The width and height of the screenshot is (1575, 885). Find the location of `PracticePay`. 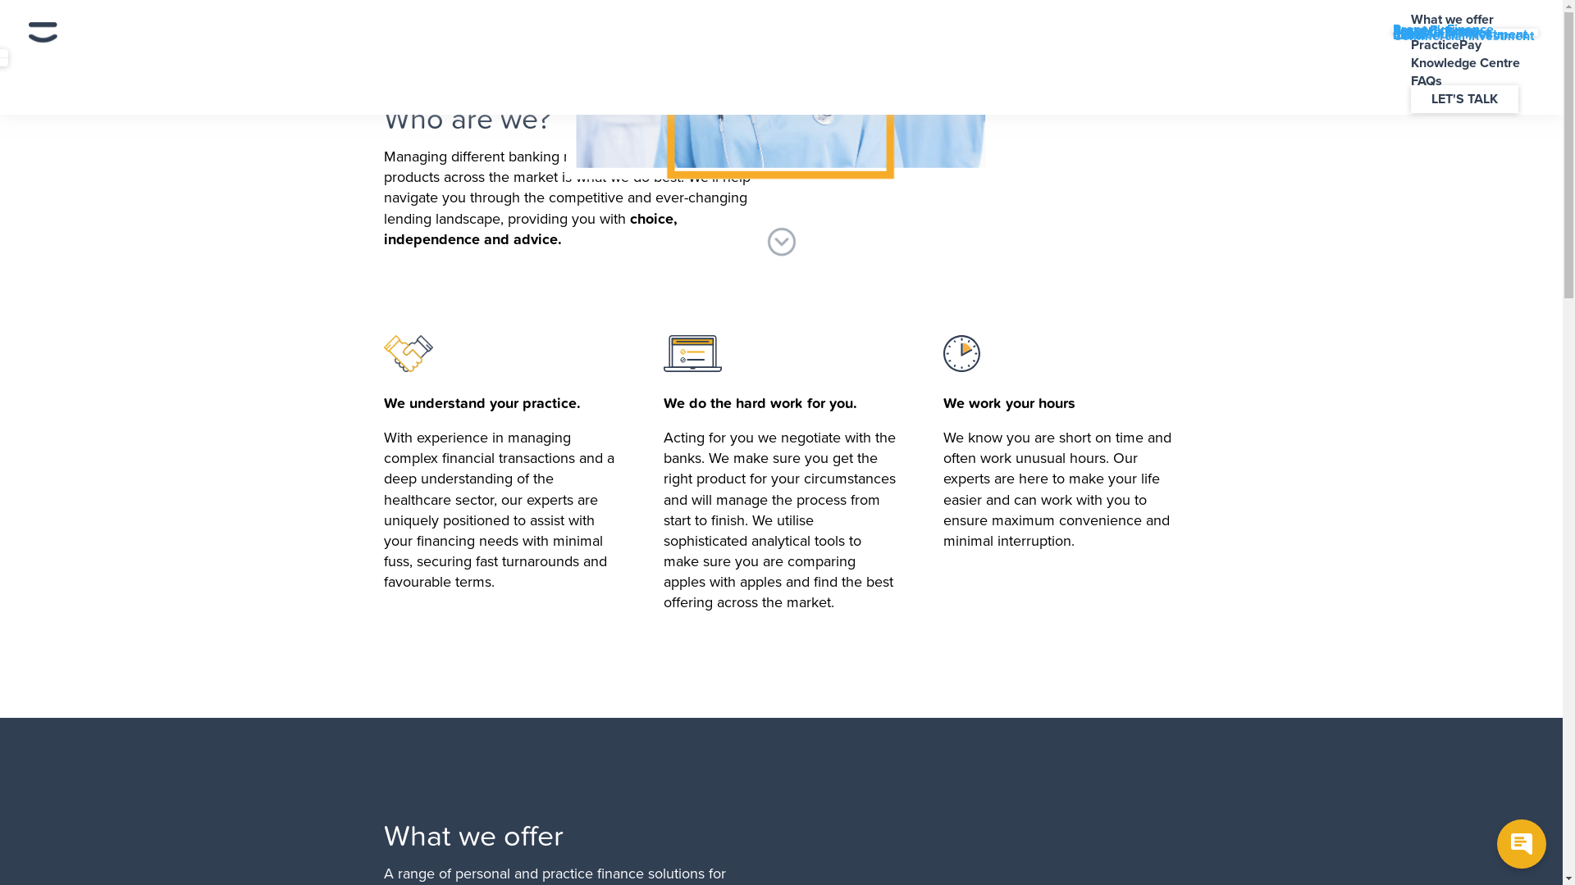

PracticePay is located at coordinates (1446, 45).